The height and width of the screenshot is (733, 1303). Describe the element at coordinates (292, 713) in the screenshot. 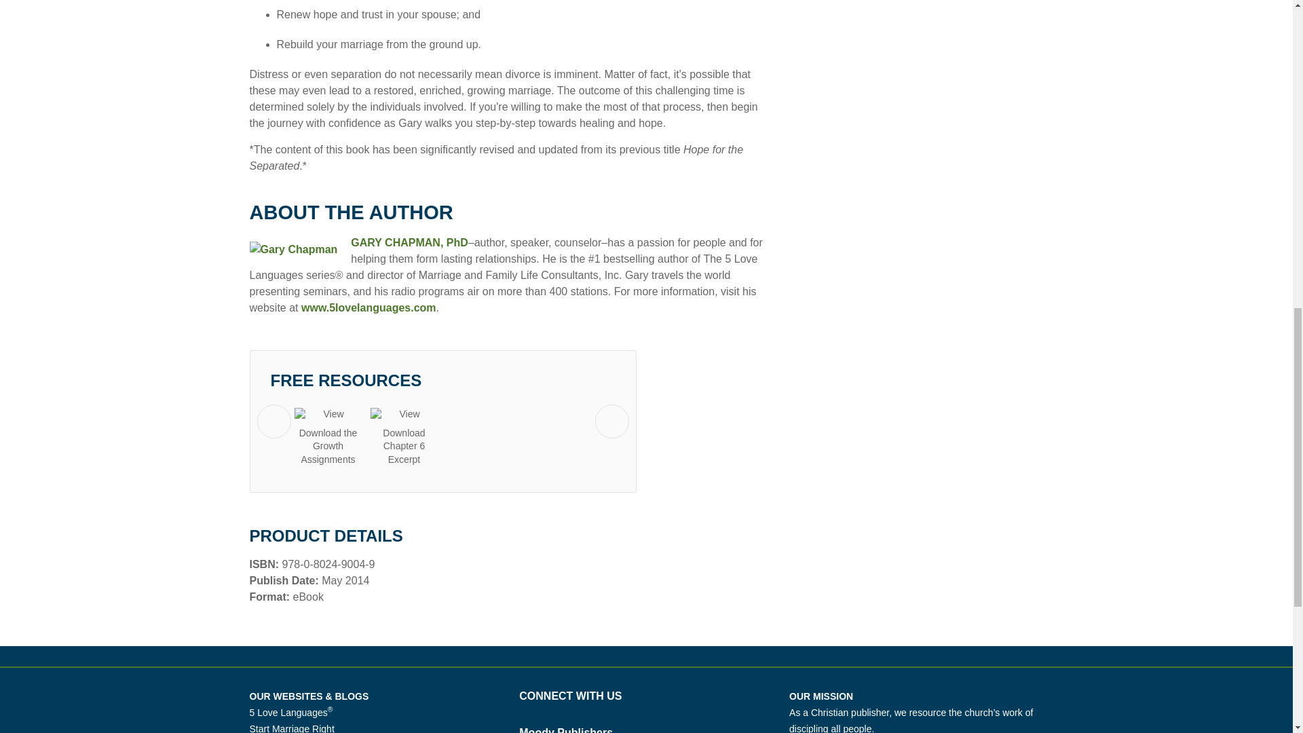

I see `The 5 Love Languages` at that location.